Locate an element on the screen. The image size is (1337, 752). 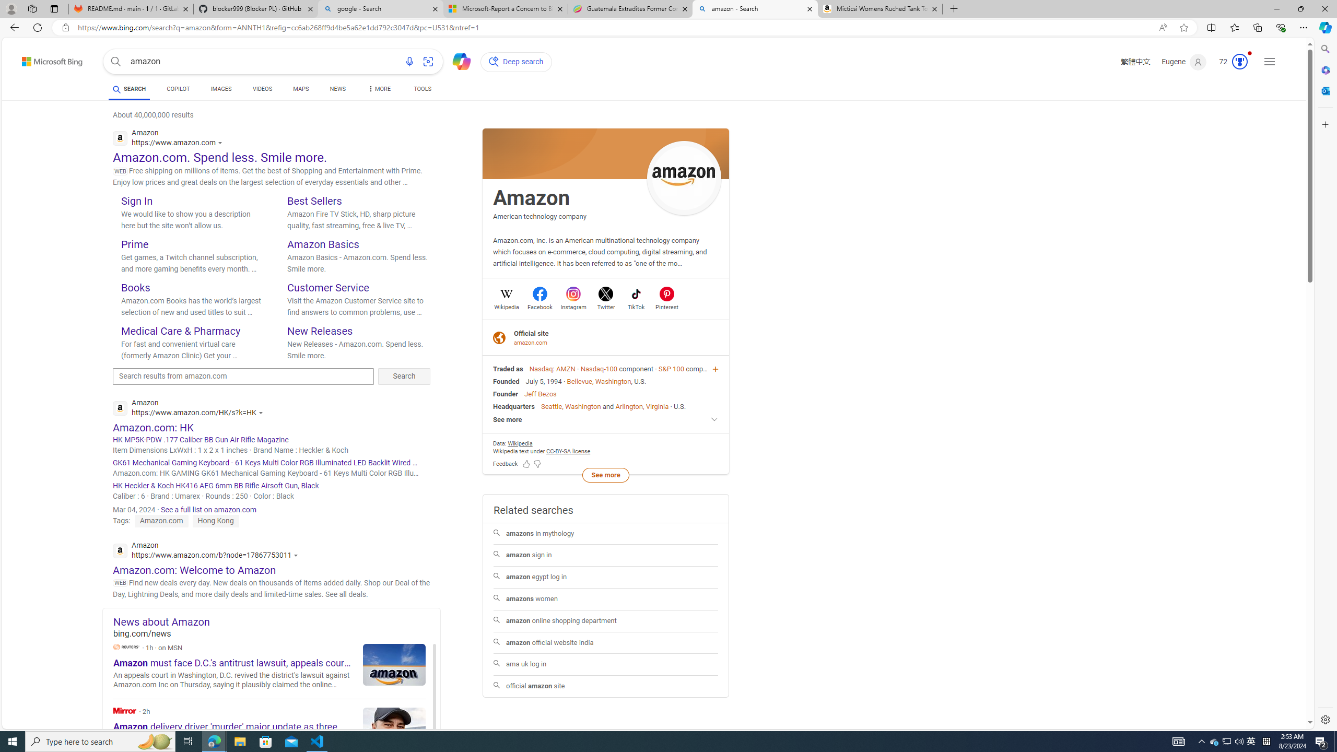
Facebook is located at coordinates (540, 306).